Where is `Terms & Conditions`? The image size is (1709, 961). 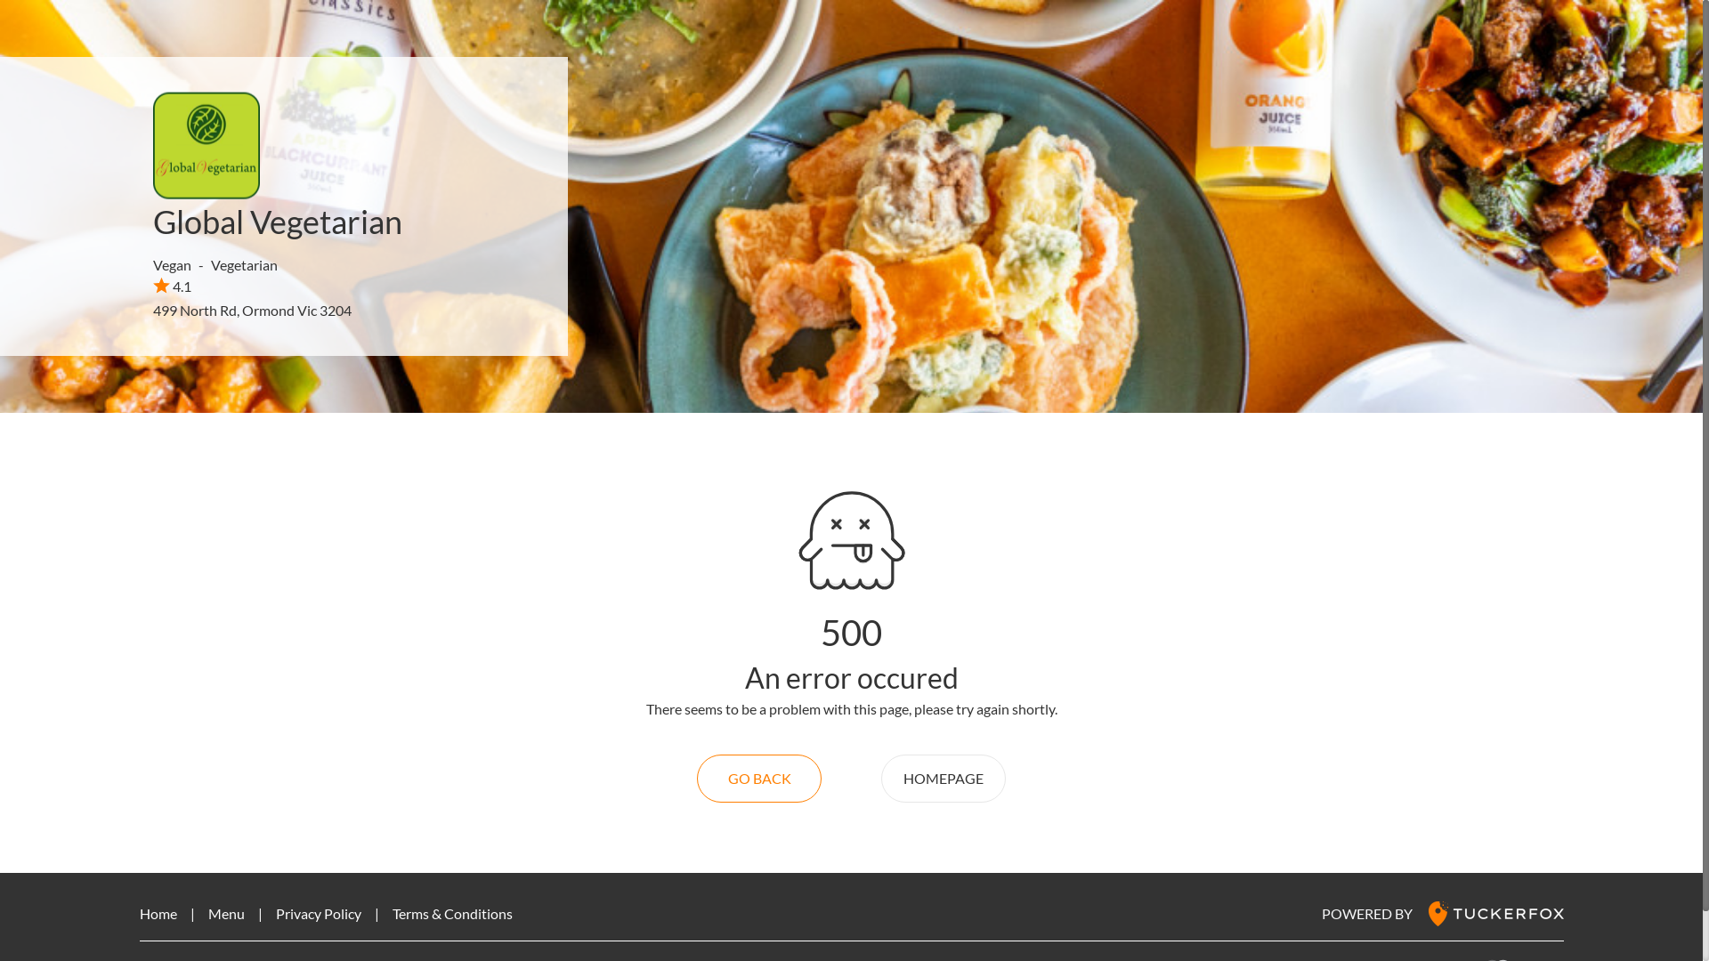 Terms & Conditions is located at coordinates (452, 913).